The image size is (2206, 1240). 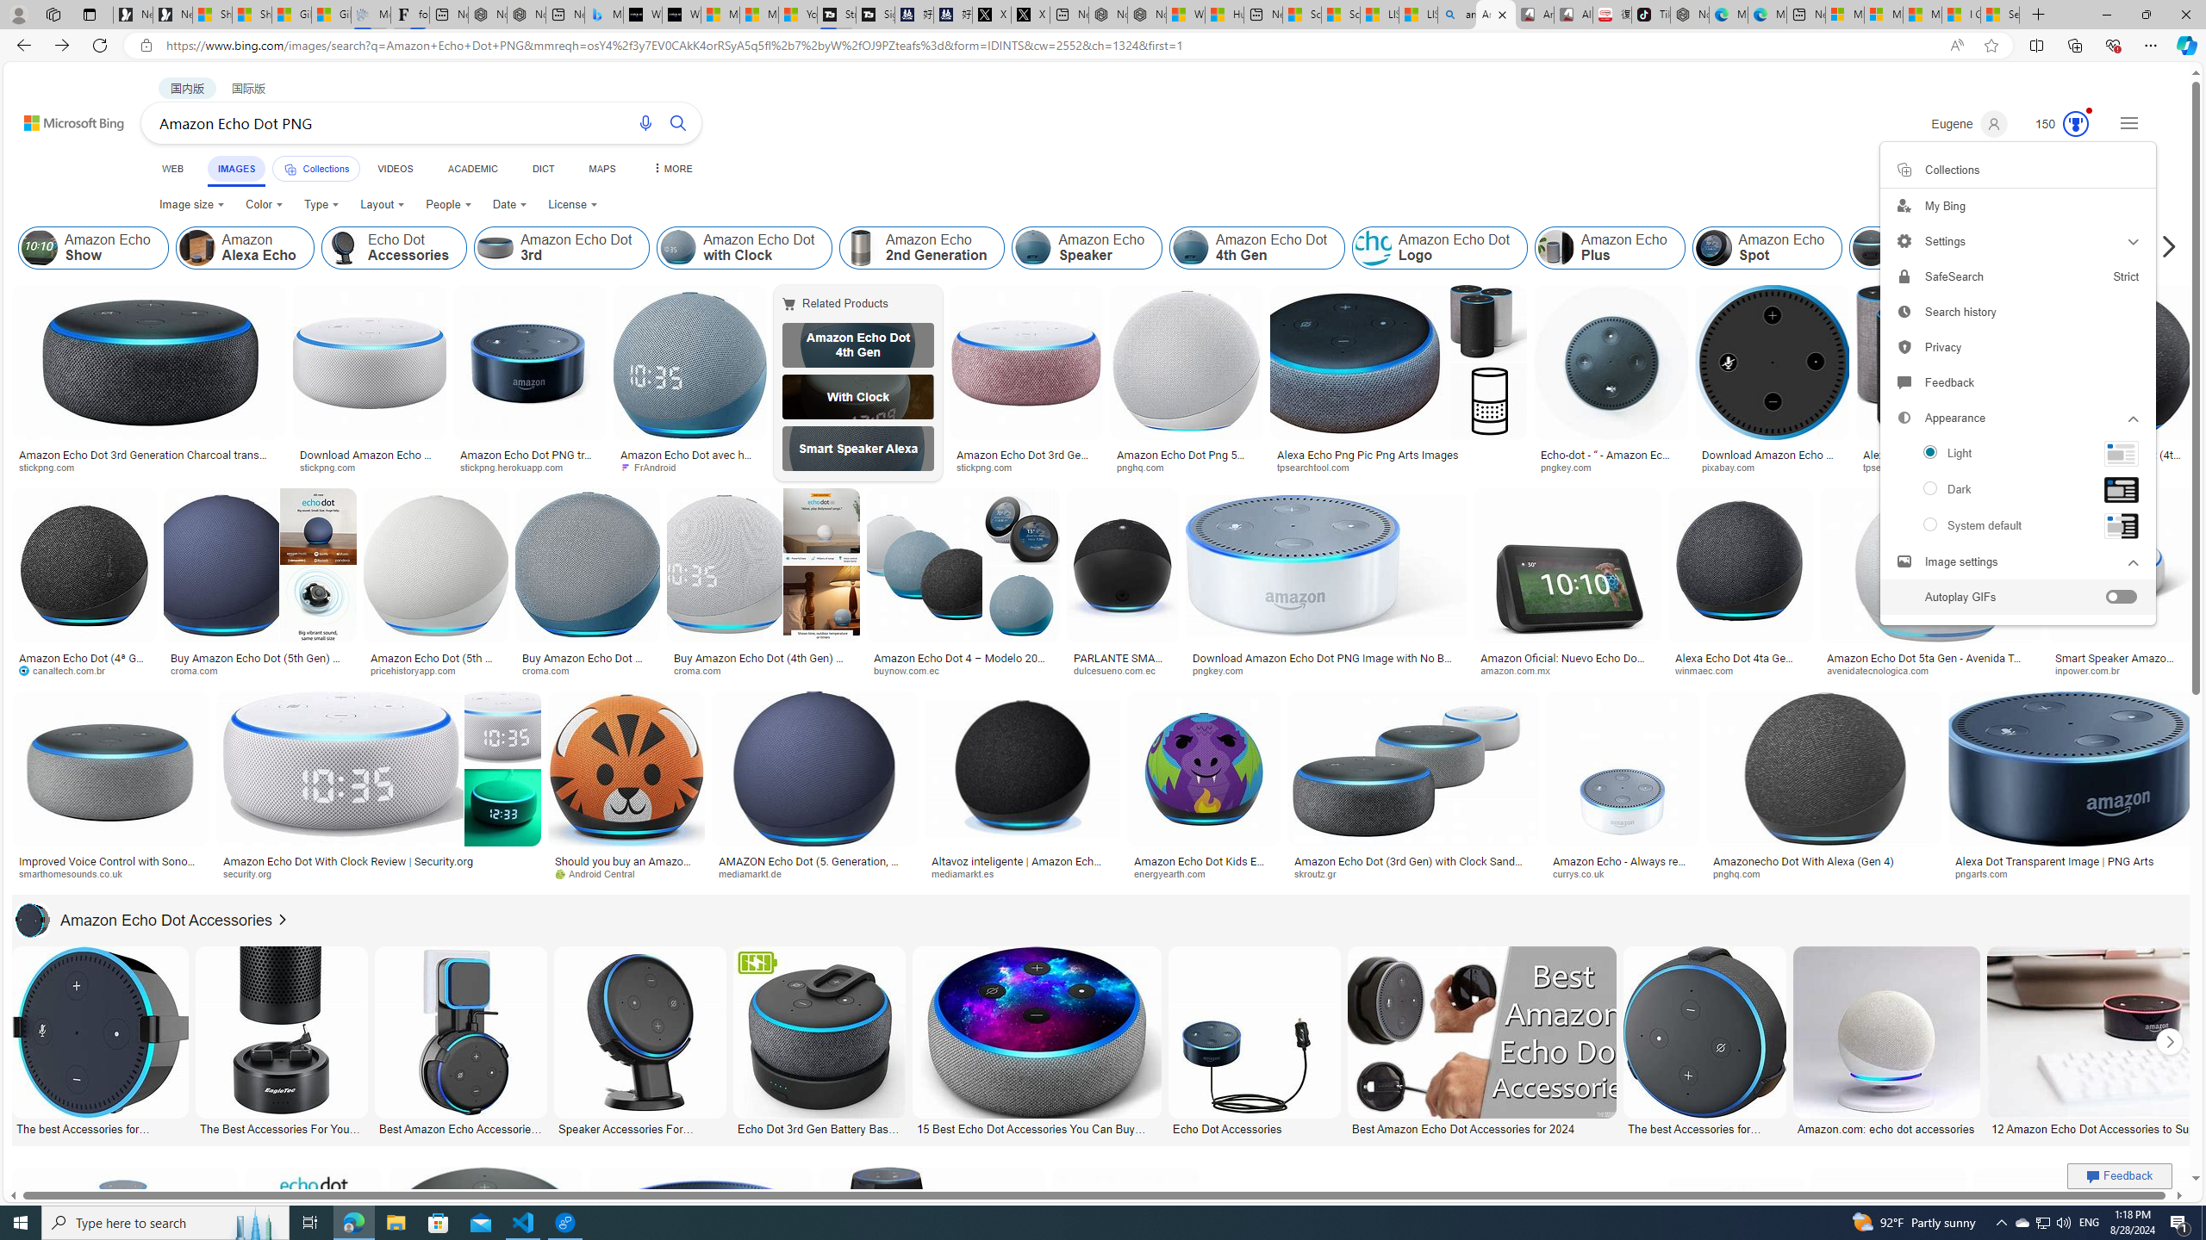 What do you see at coordinates (1186, 15) in the screenshot?
I see `Wildlife - MSN` at bounding box center [1186, 15].